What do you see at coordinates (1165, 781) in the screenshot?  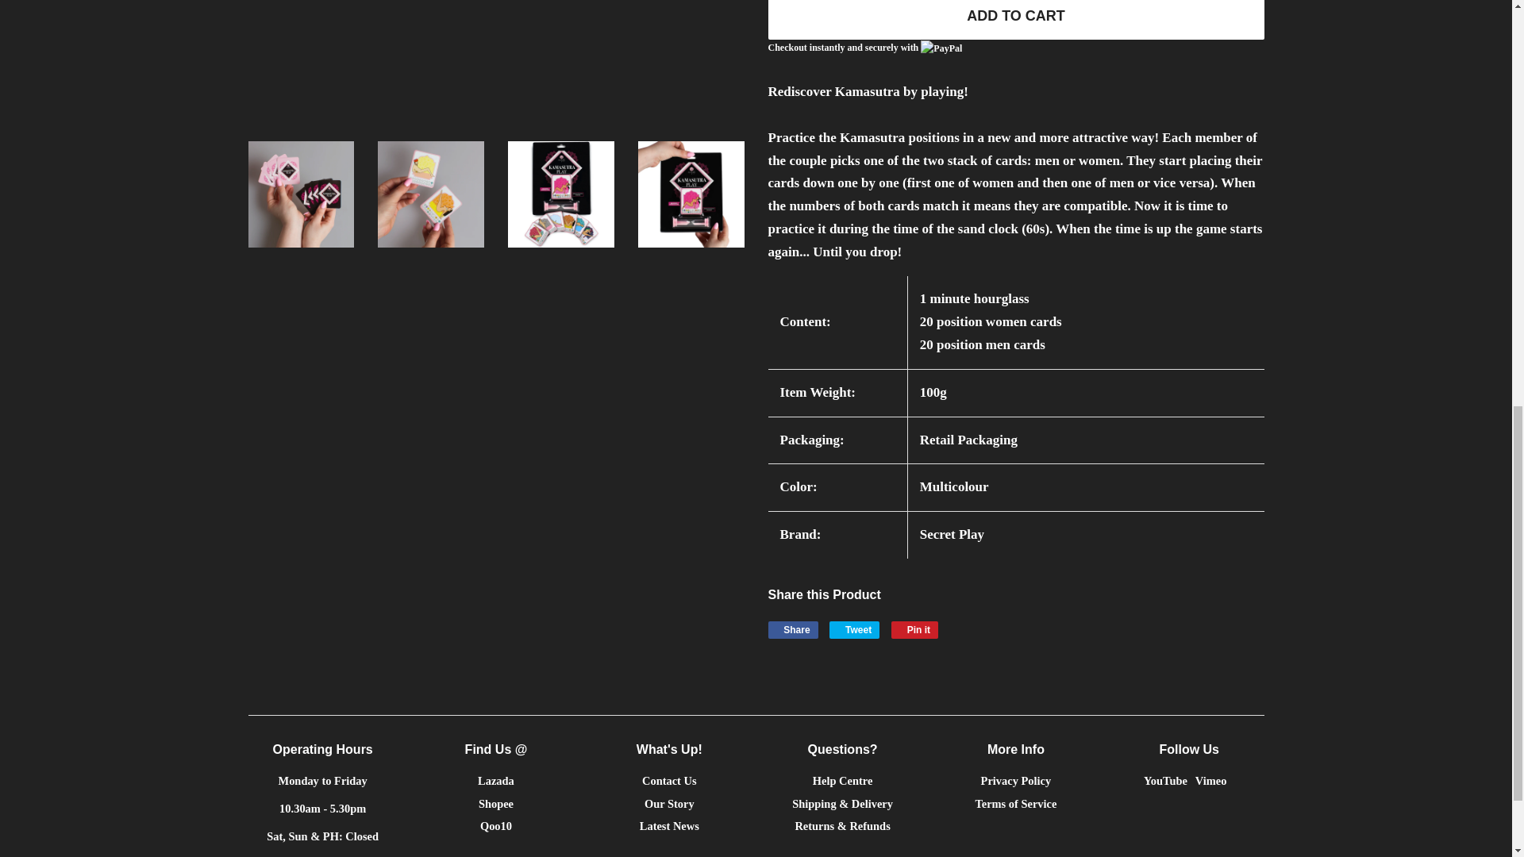 I see `Shopee` at bounding box center [1165, 781].